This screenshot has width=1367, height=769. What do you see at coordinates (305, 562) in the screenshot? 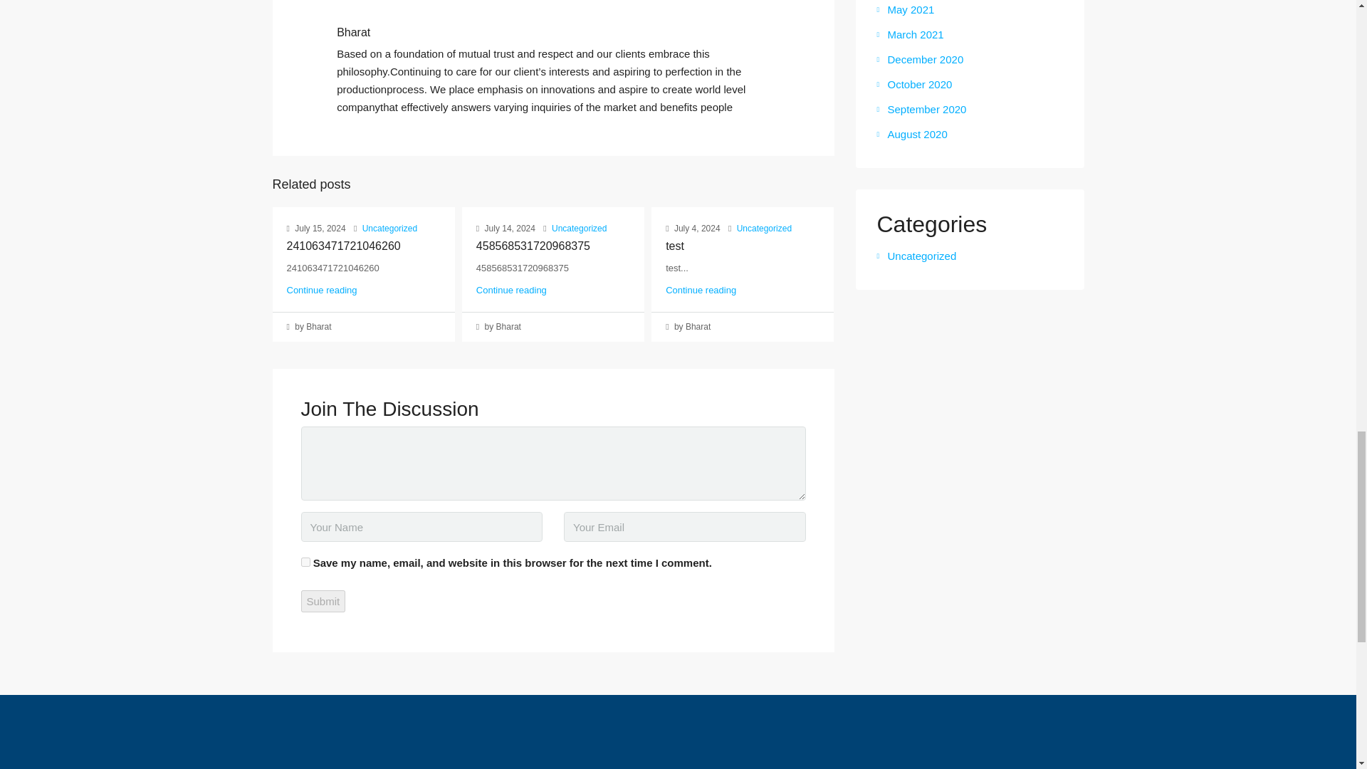
I see `yes` at bounding box center [305, 562].